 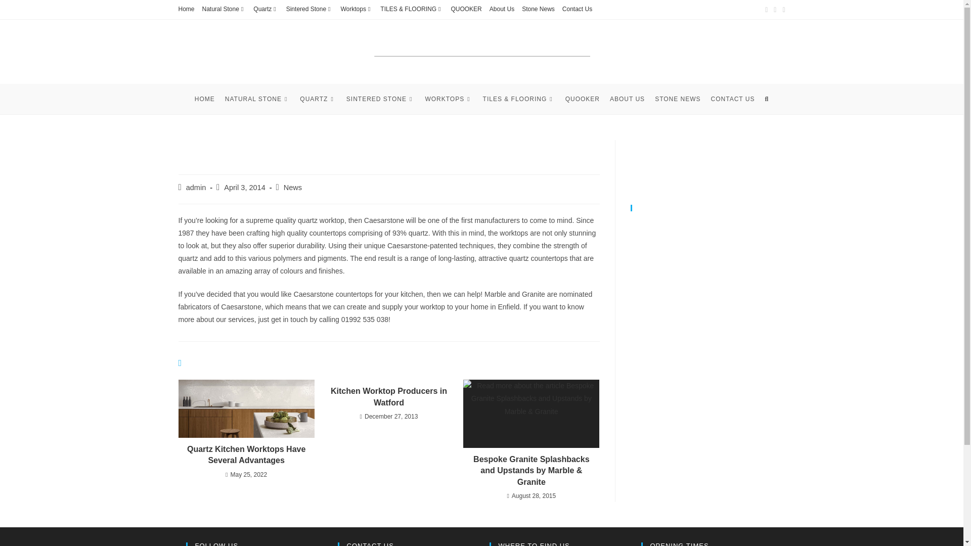 What do you see at coordinates (502, 9) in the screenshot?
I see `About Us` at bounding box center [502, 9].